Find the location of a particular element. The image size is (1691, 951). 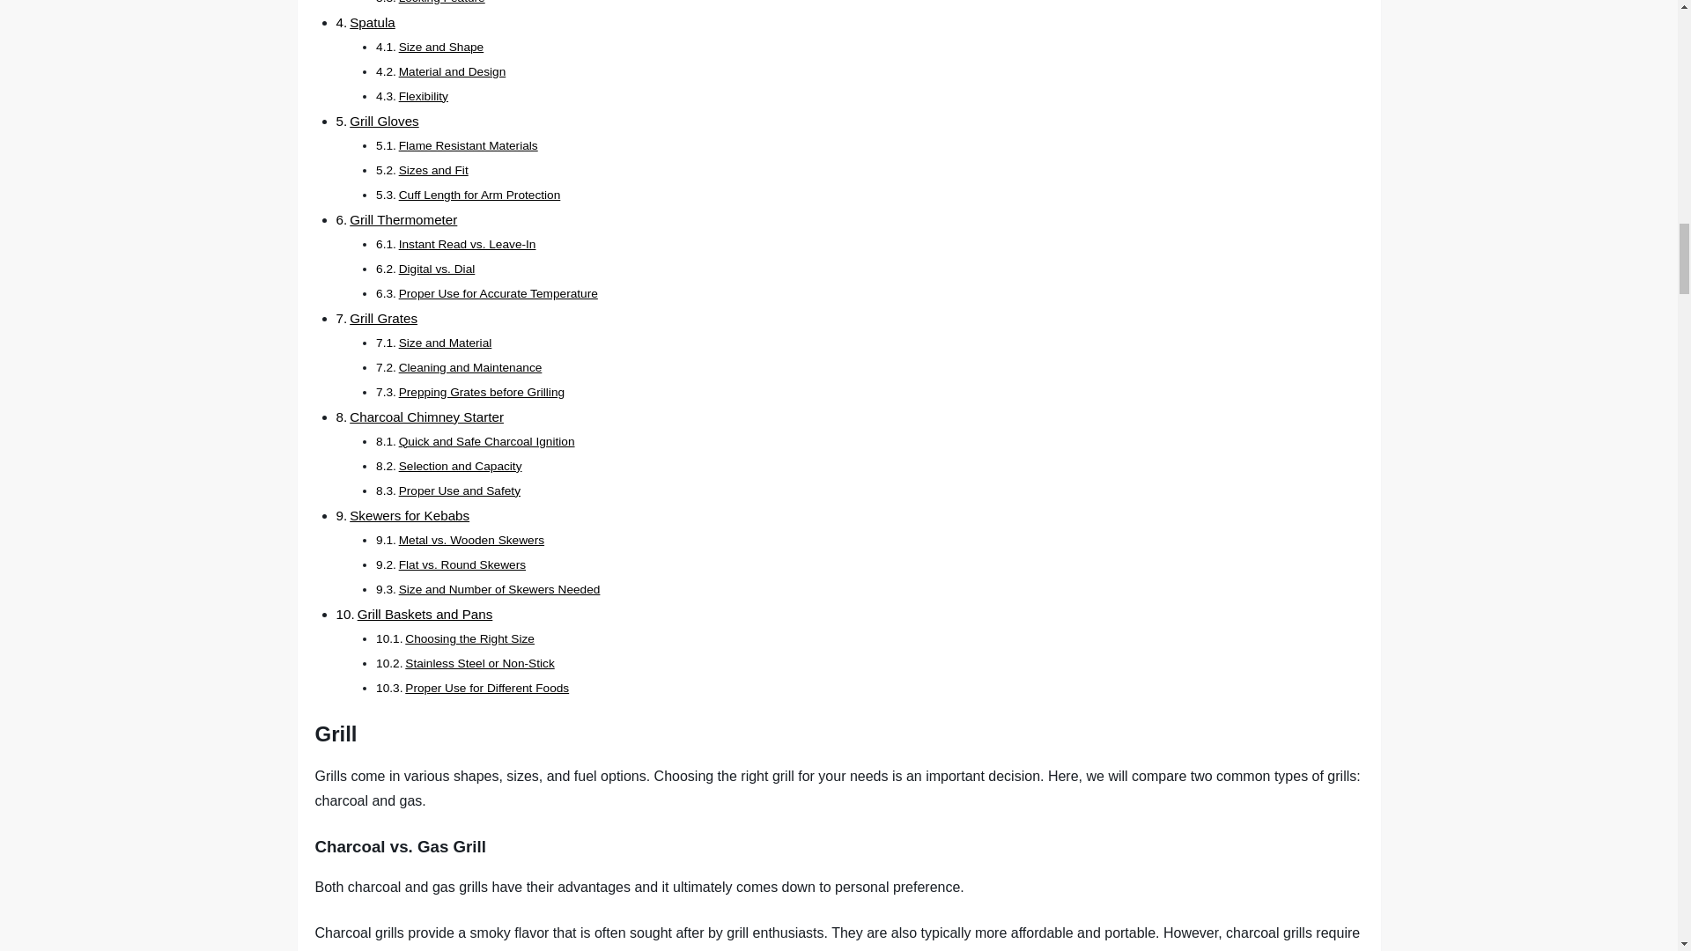

Sizes and Fit is located at coordinates (433, 169).